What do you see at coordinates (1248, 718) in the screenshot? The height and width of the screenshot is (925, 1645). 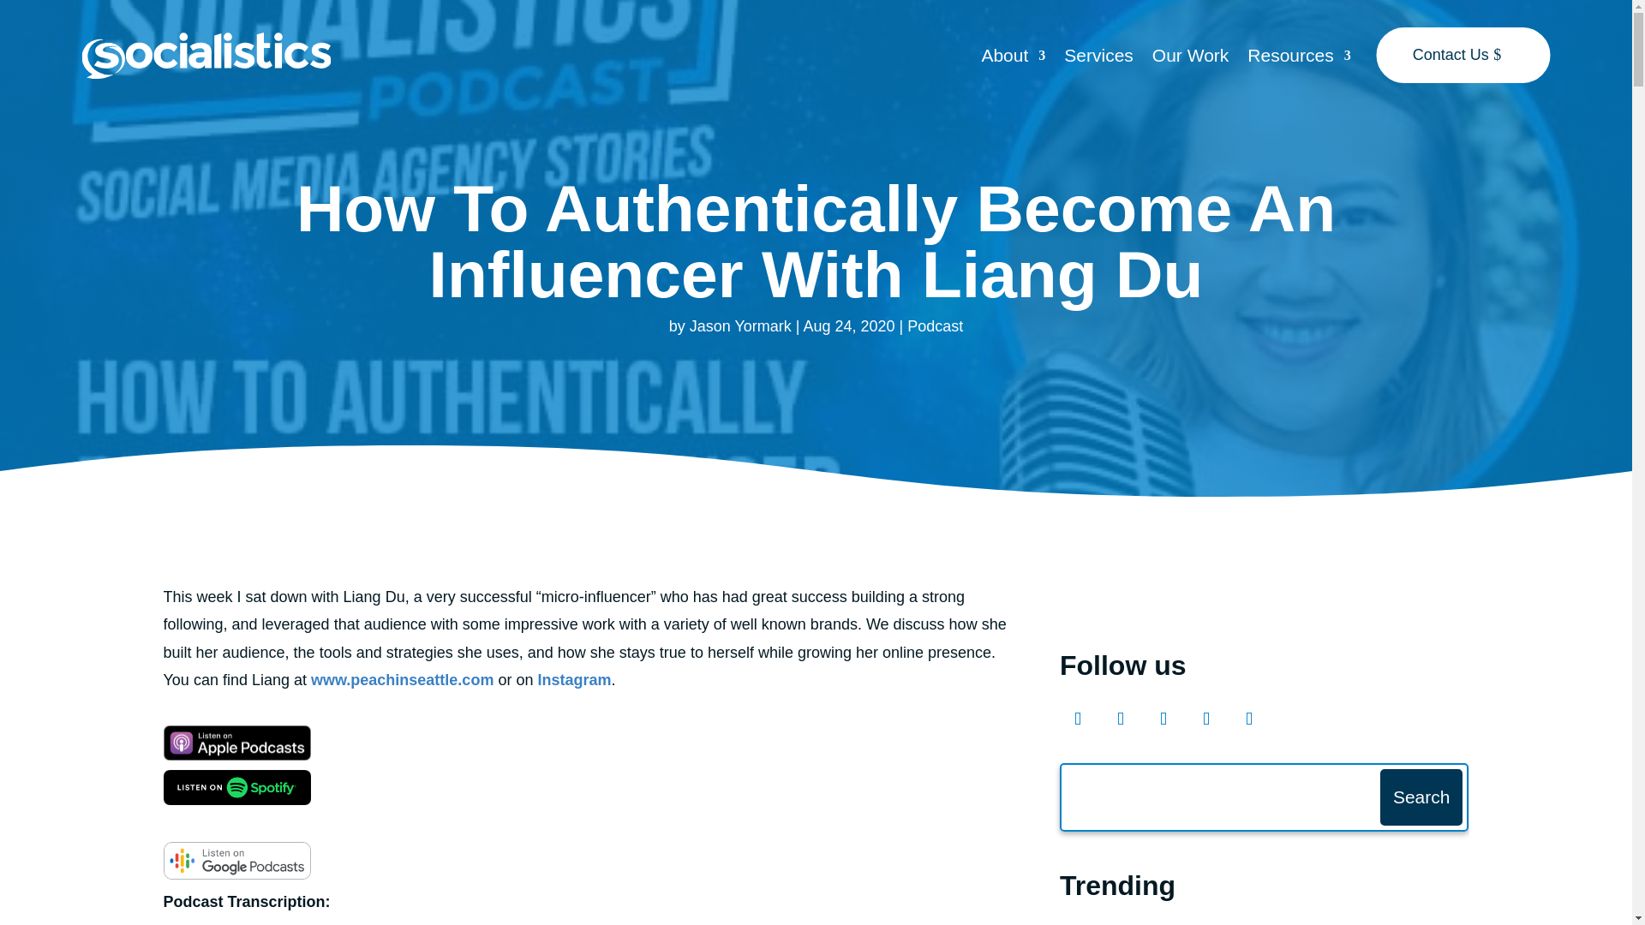 I see `Follow on LinkedIn` at bounding box center [1248, 718].